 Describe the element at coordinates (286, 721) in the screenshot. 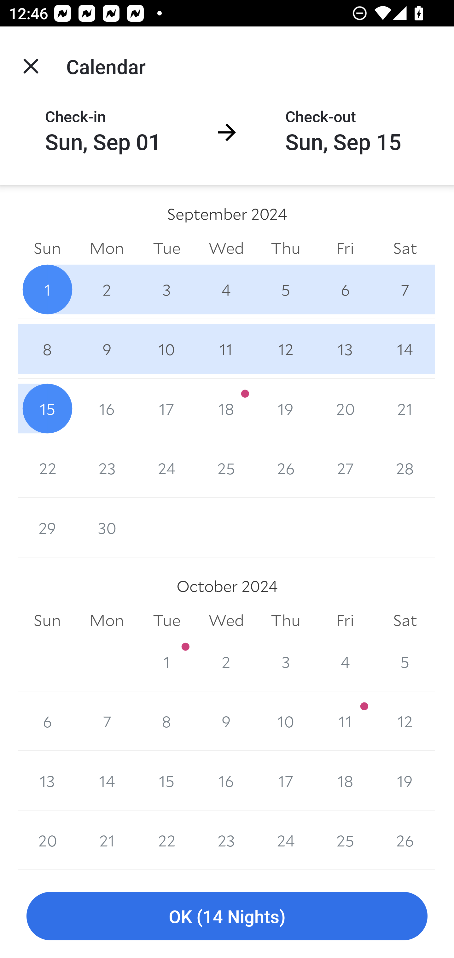

I see `10 10 October 2024` at that location.